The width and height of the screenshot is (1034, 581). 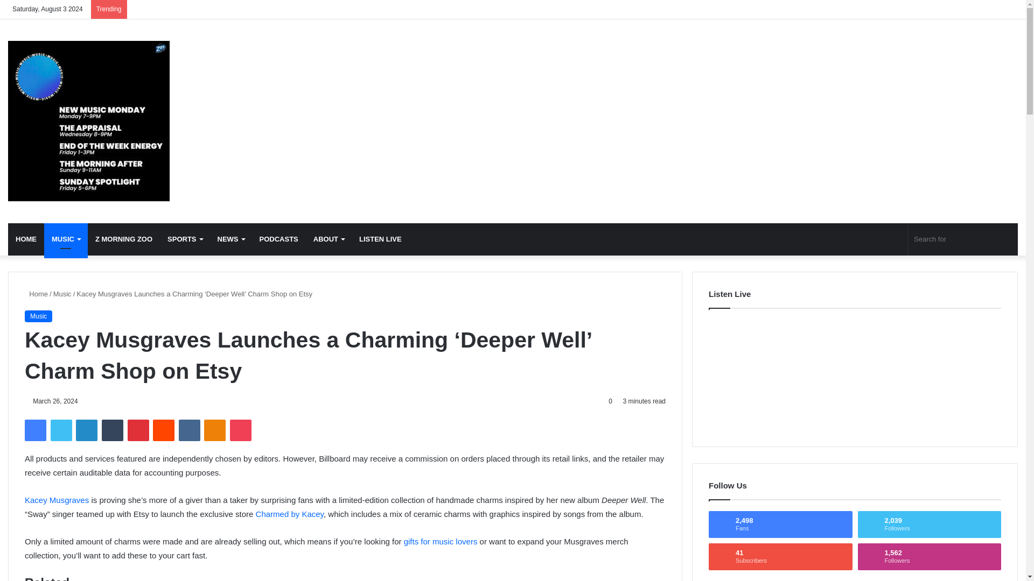 I want to click on SPORTS, so click(x=185, y=239).